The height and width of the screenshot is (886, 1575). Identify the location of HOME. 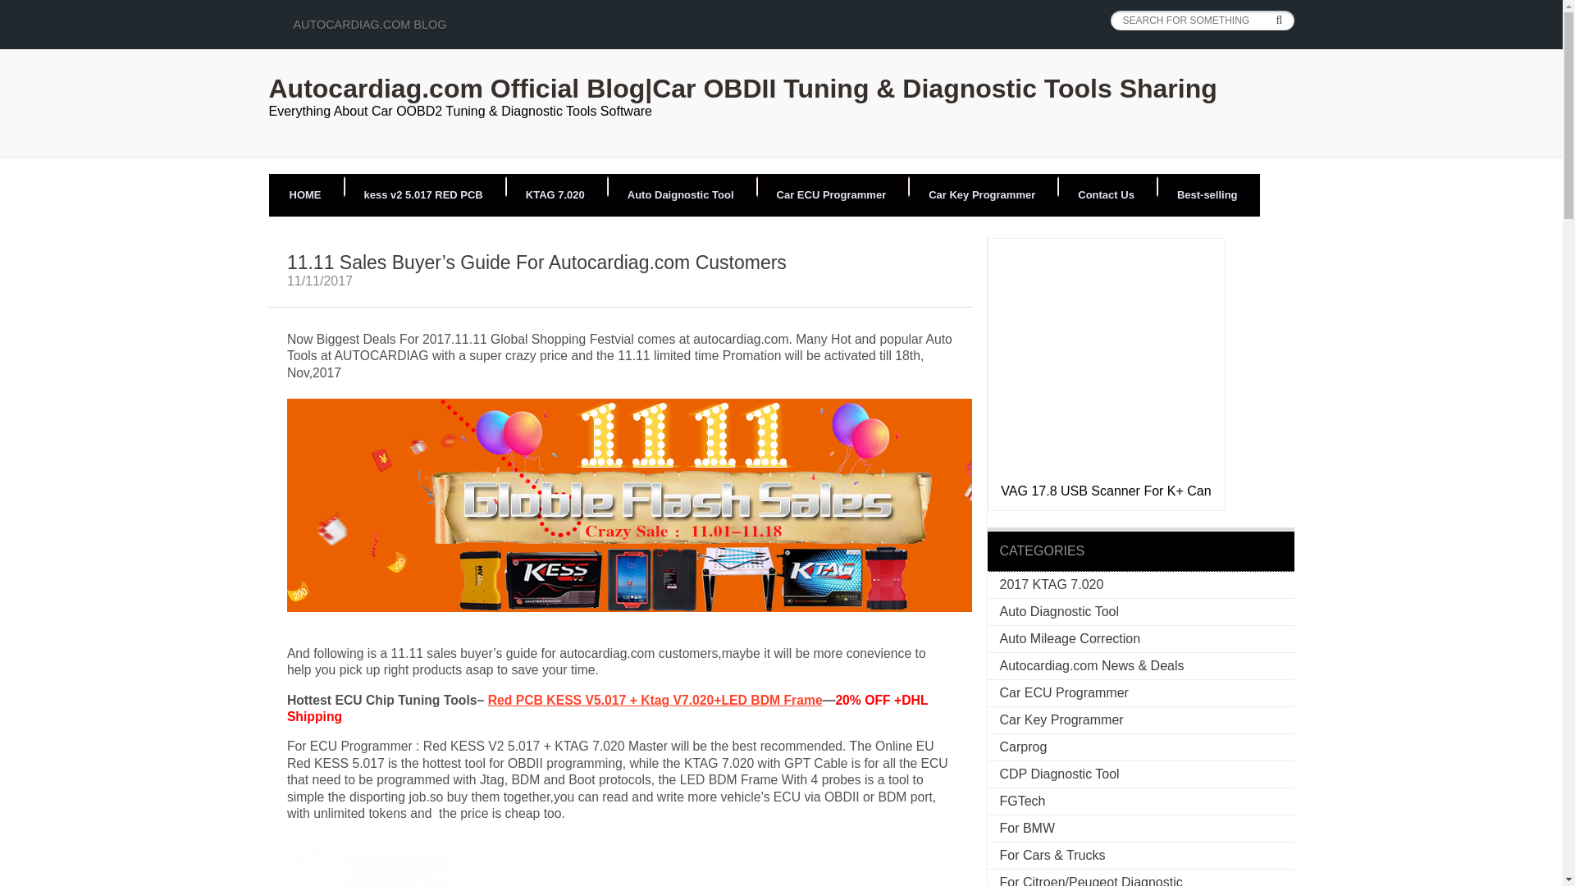
(305, 194).